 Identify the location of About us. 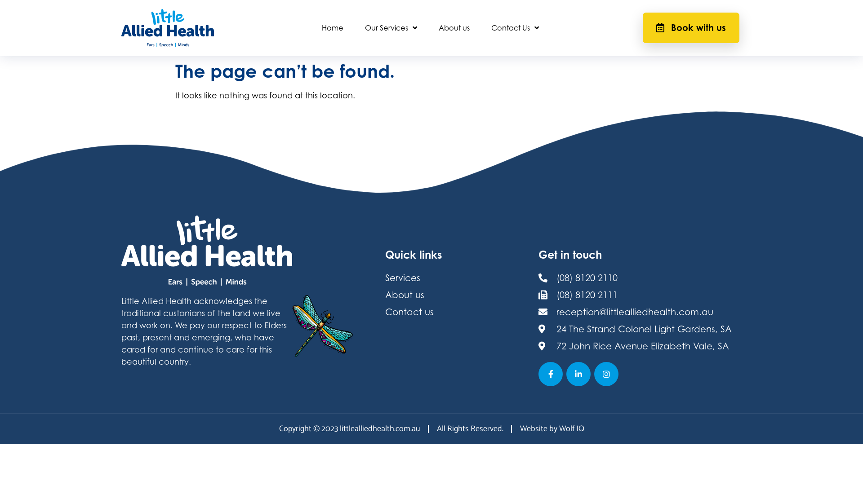
(454, 28).